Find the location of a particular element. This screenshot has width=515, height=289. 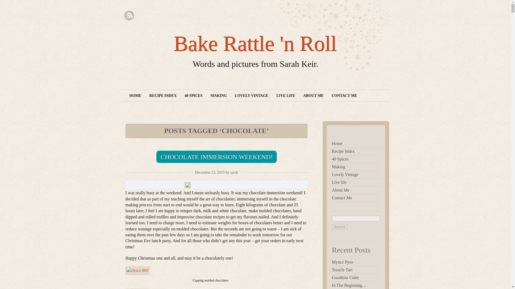

RECIPE INDEX is located at coordinates (163, 96).